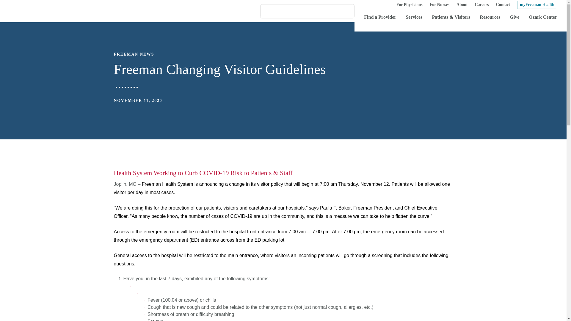  I want to click on Find a Provider, so click(380, 18).